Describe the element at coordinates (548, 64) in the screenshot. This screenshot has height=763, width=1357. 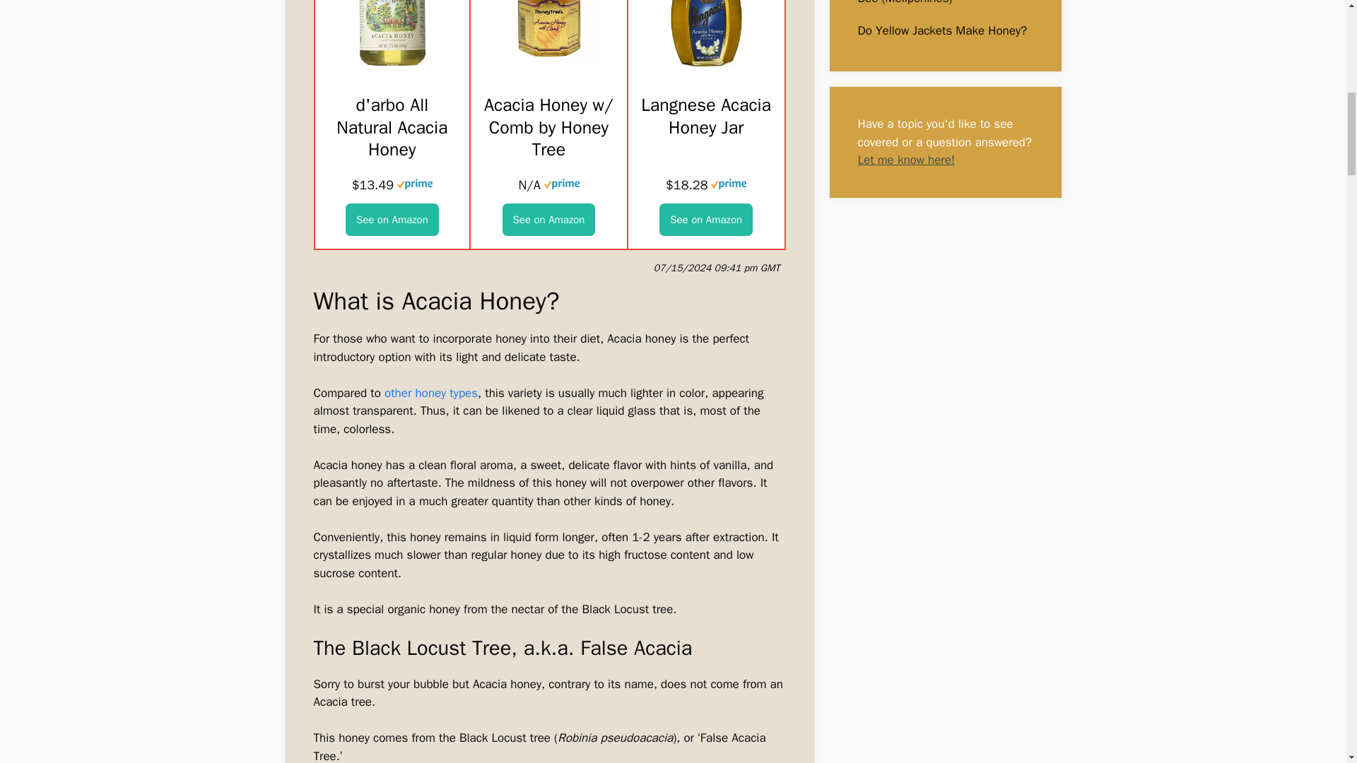
I see `Acacia Honey With Comb by the Honey Tree` at that location.